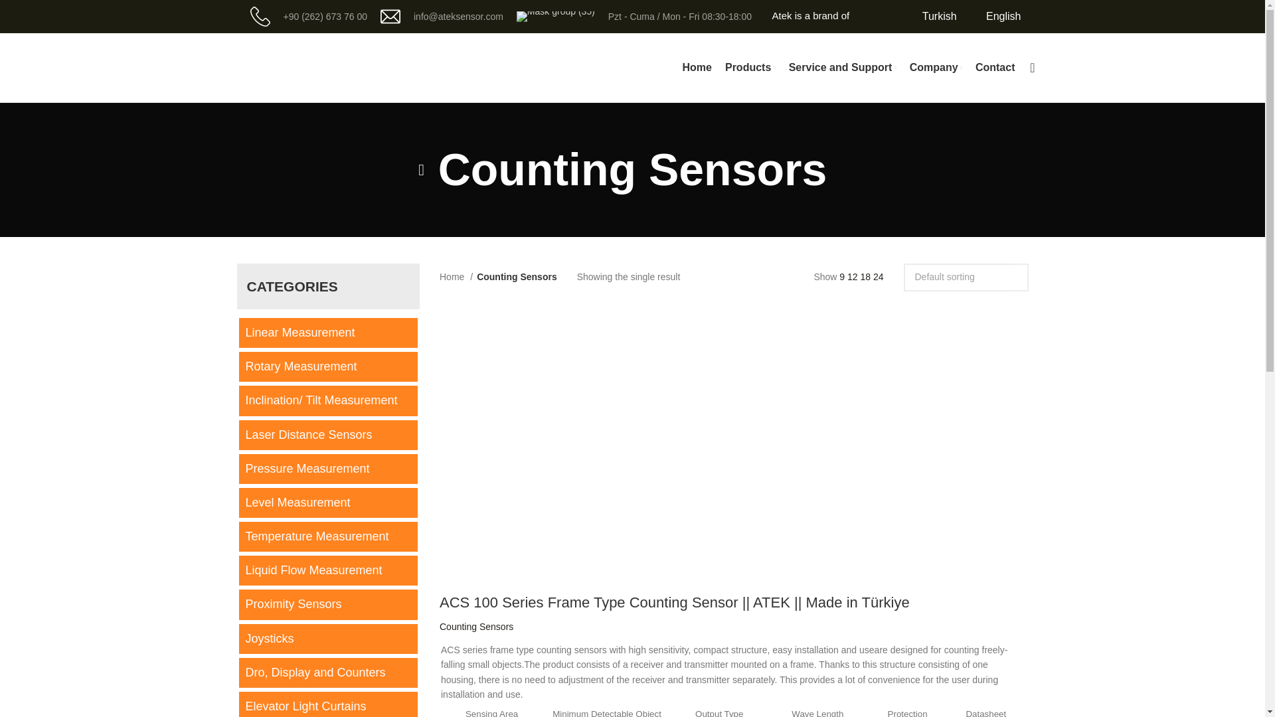  I want to click on Home, so click(697, 68).